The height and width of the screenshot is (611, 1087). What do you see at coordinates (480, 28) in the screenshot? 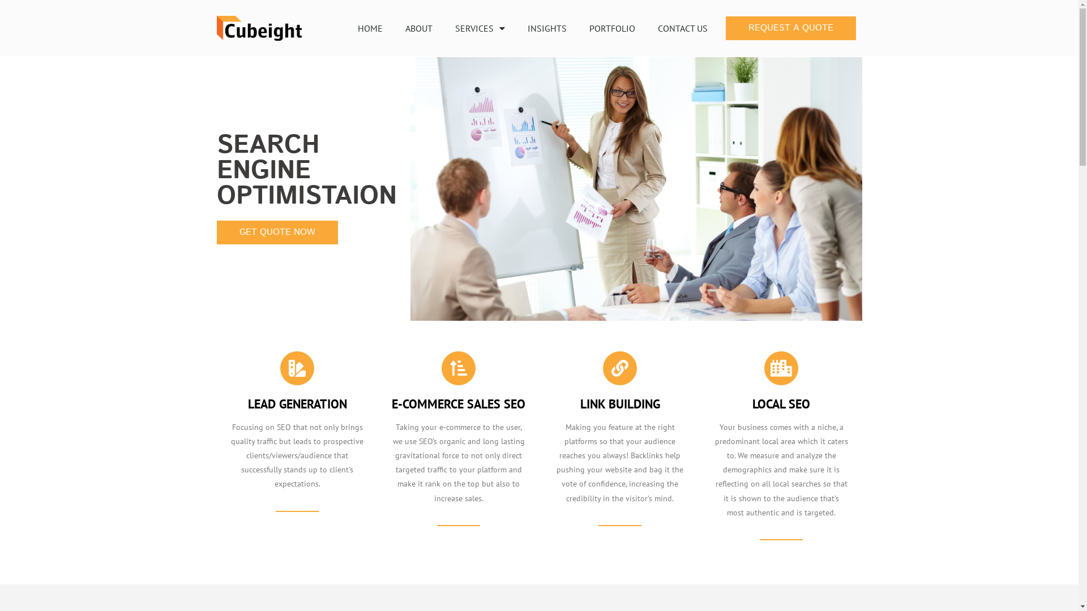
I see `SERVICES` at bounding box center [480, 28].